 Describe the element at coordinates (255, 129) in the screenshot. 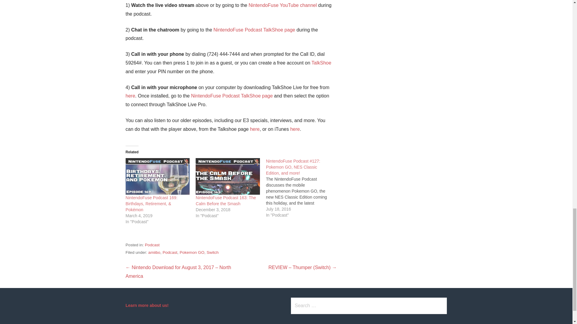

I see `here` at that location.